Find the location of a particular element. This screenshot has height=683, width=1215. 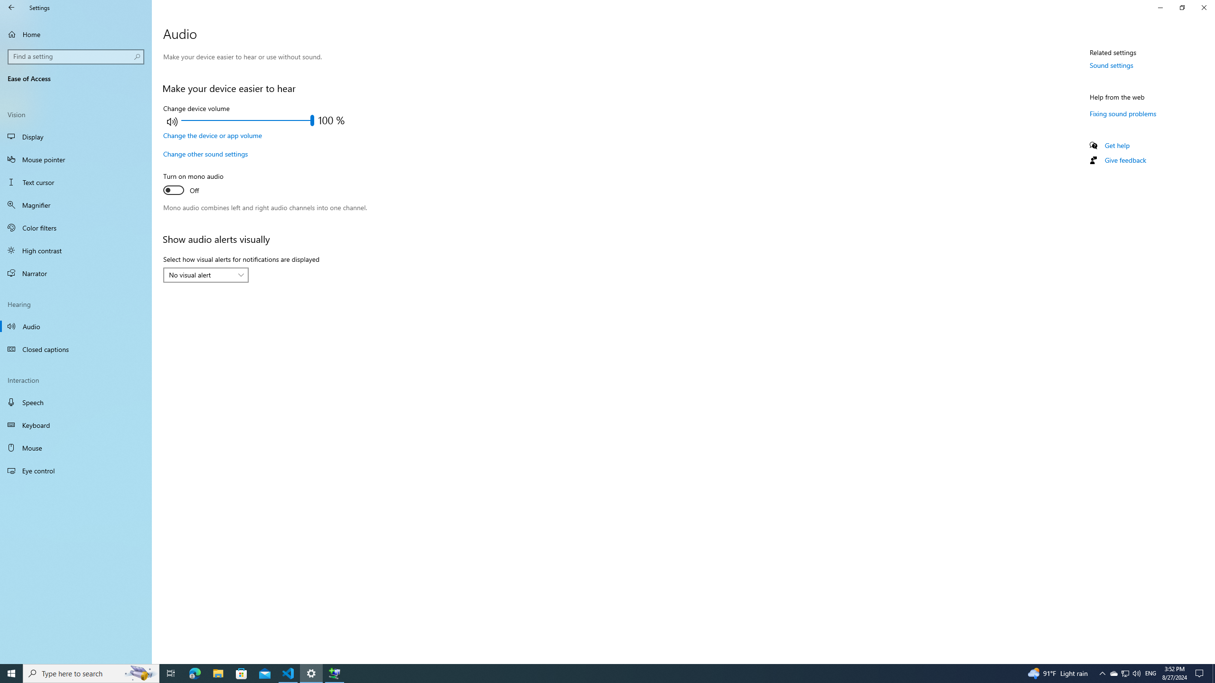

Change device volume is located at coordinates (248, 120).